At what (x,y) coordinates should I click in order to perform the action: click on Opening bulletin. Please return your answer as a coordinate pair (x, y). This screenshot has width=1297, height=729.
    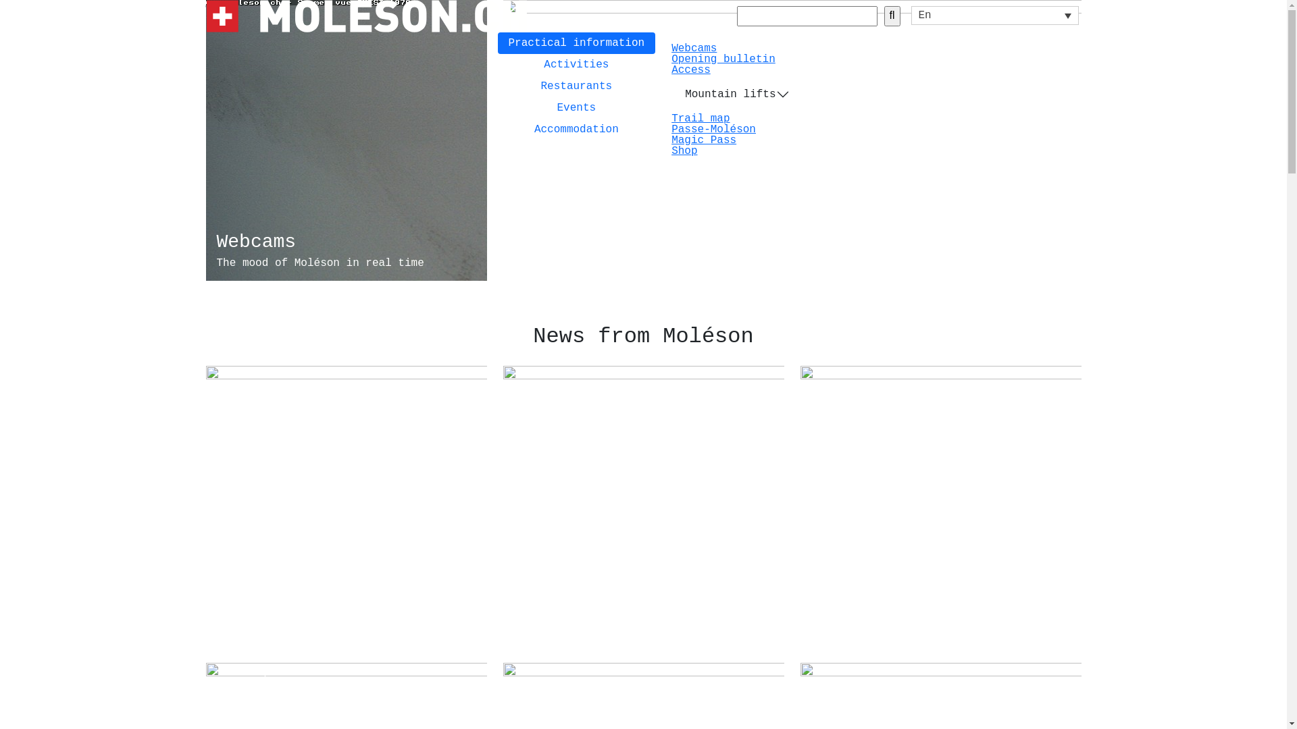
    Looking at the image, I should click on (723, 59).